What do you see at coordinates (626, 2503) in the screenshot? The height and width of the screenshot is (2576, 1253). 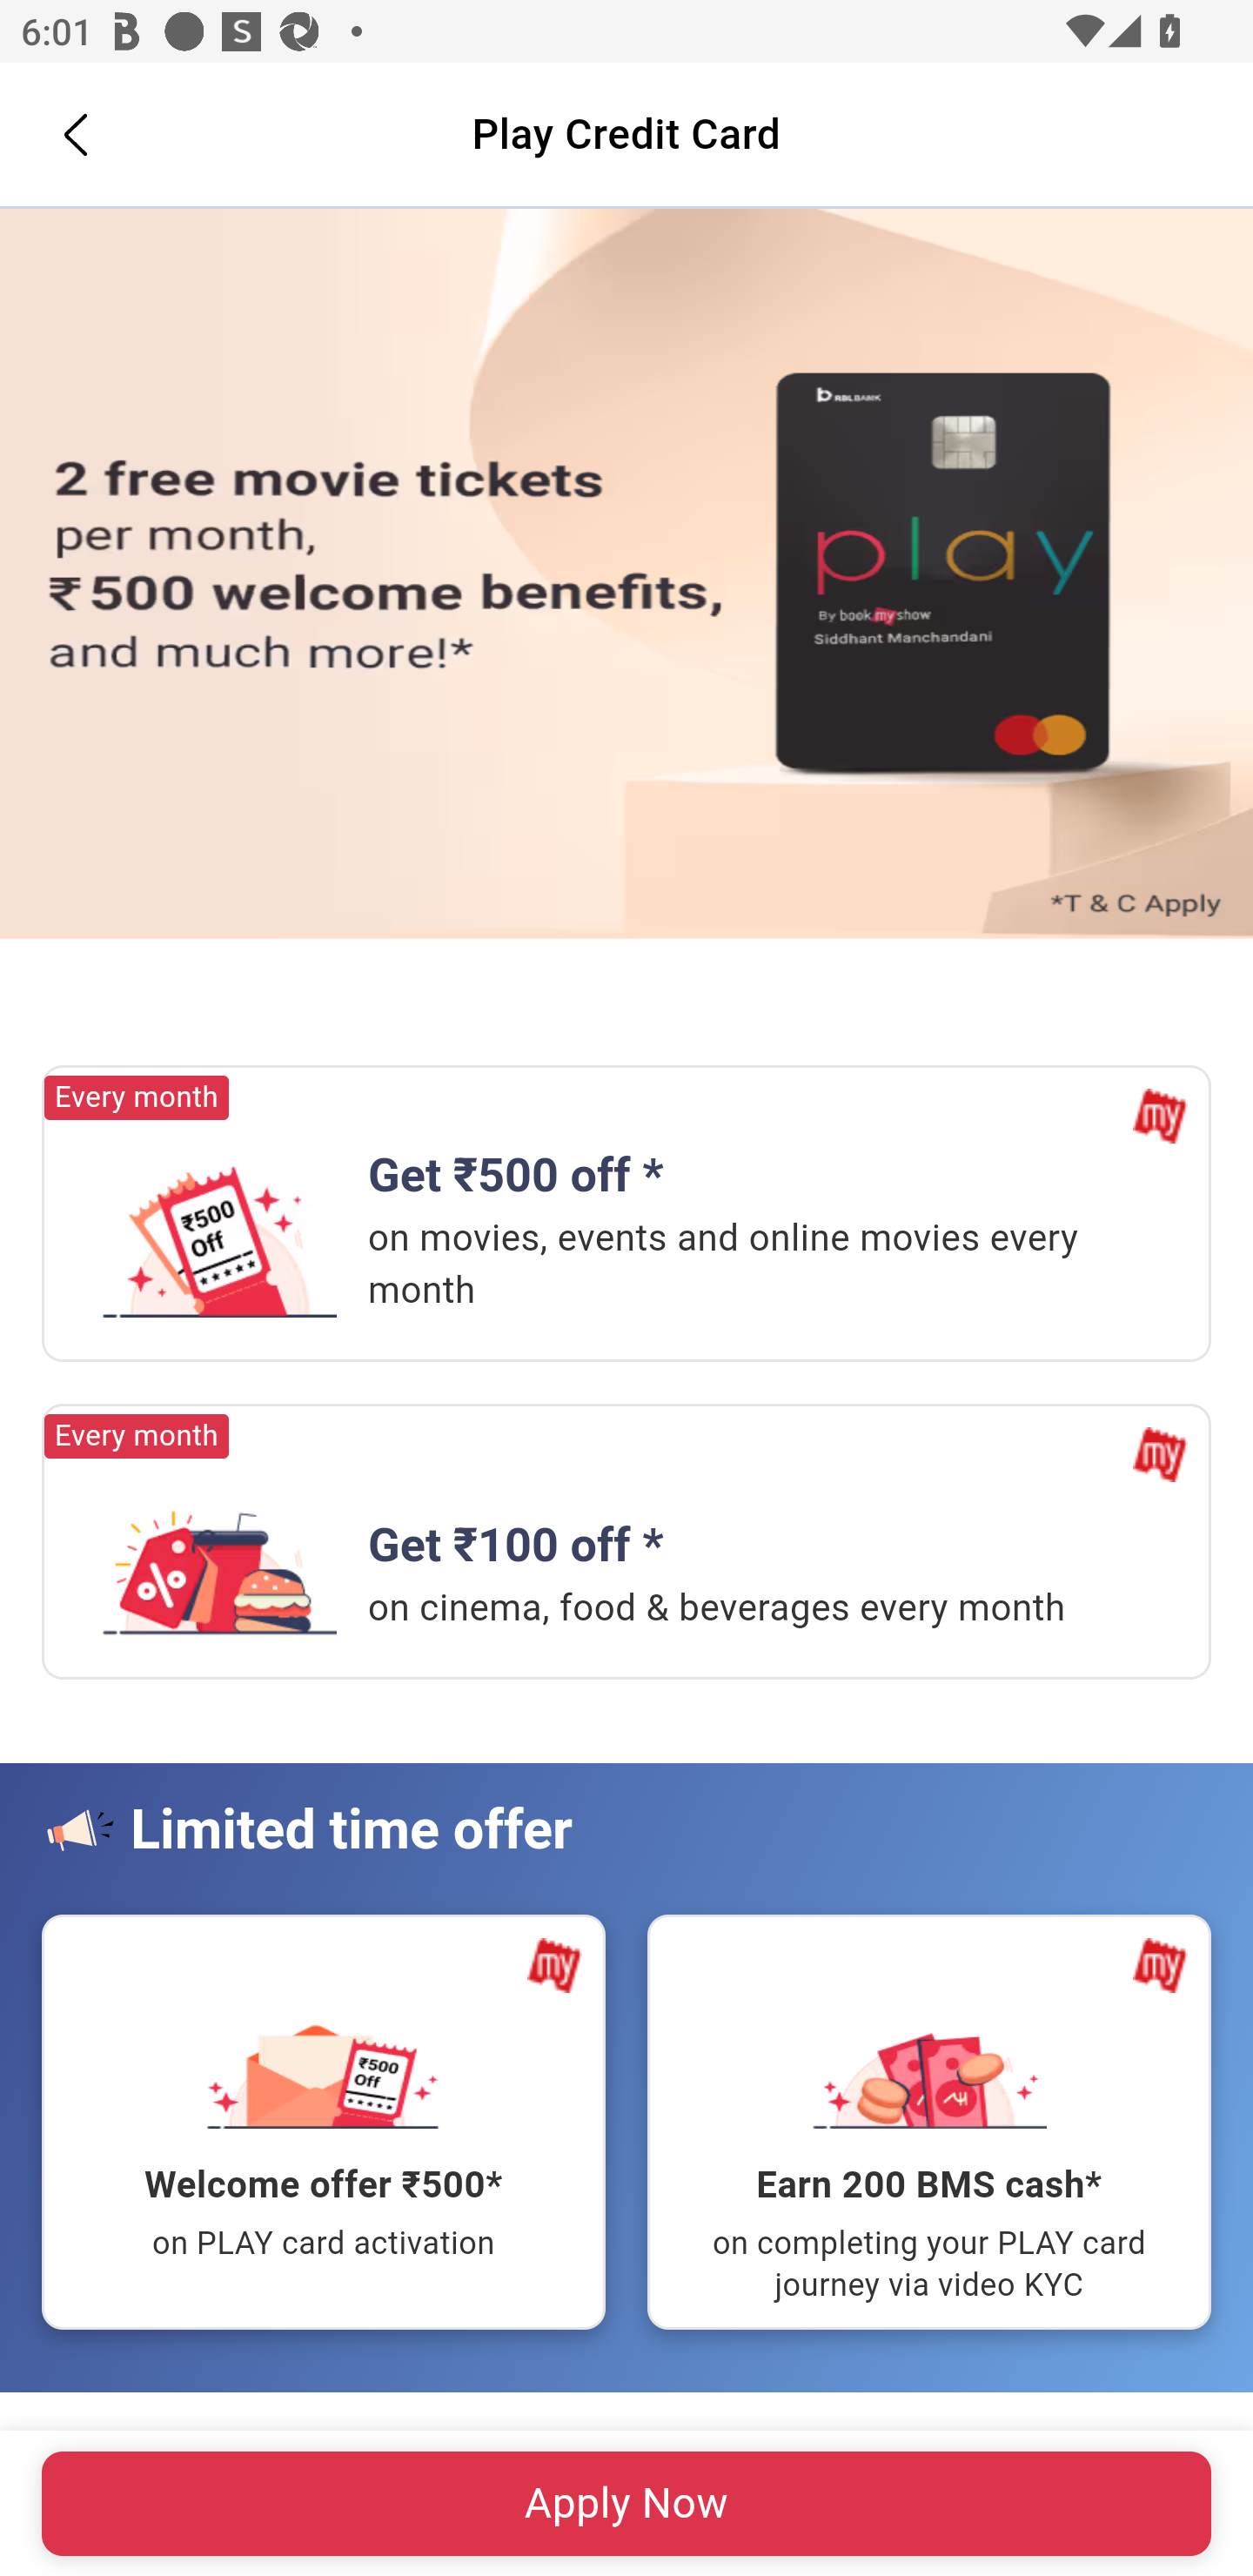 I see `Apply Now` at bounding box center [626, 2503].